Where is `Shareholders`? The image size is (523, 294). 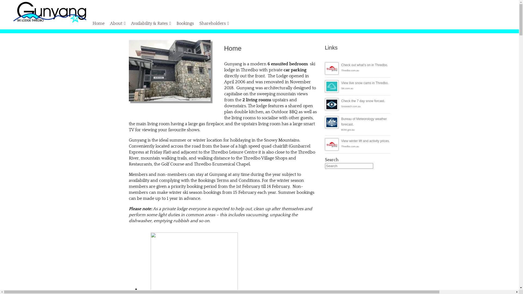
Shareholders is located at coordinates (214, 23).